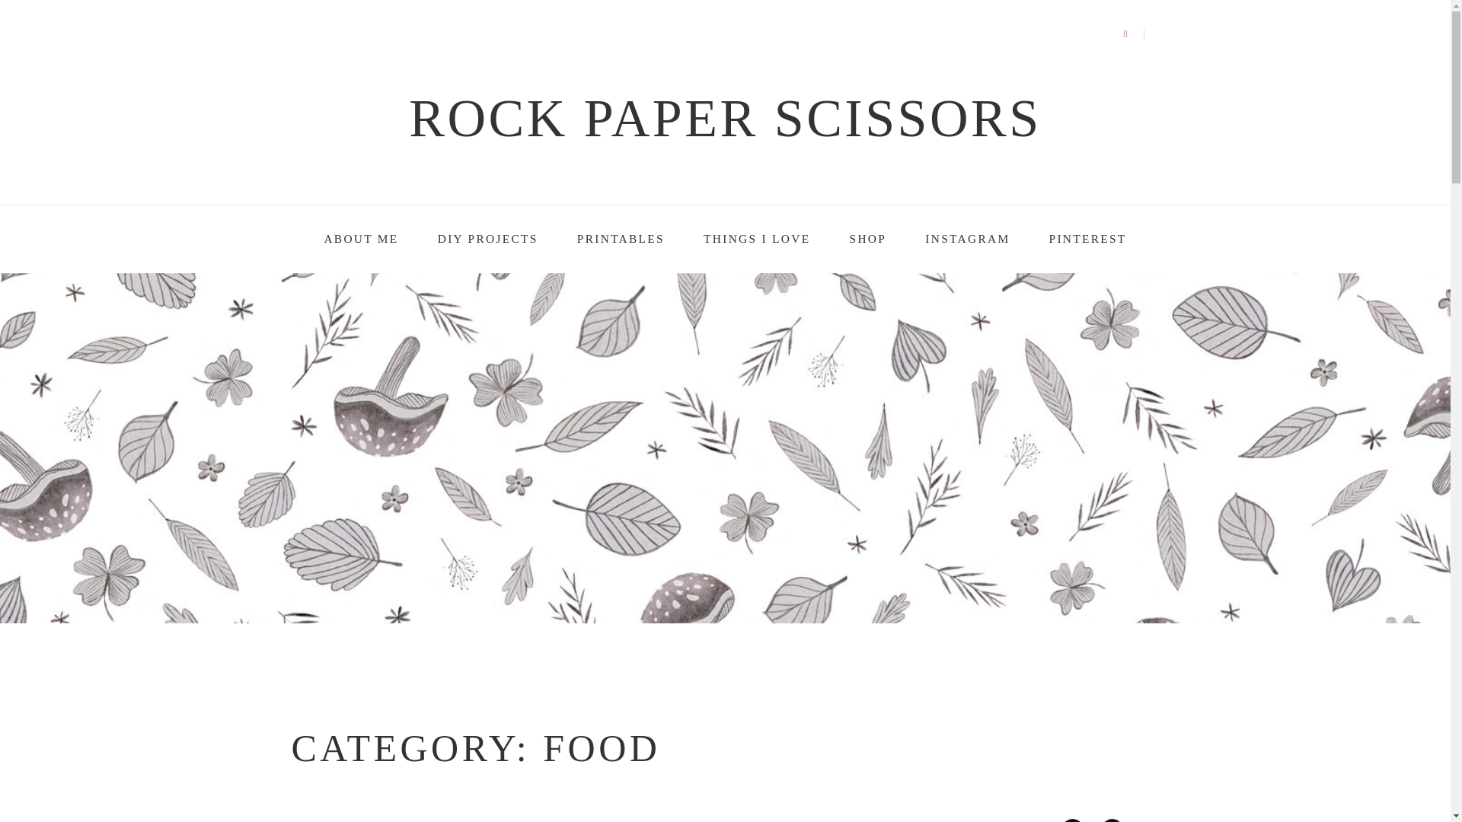 The height and width of the screenshot is (822, 1462). I want to click on May 25, 2016, so click(808, 821).